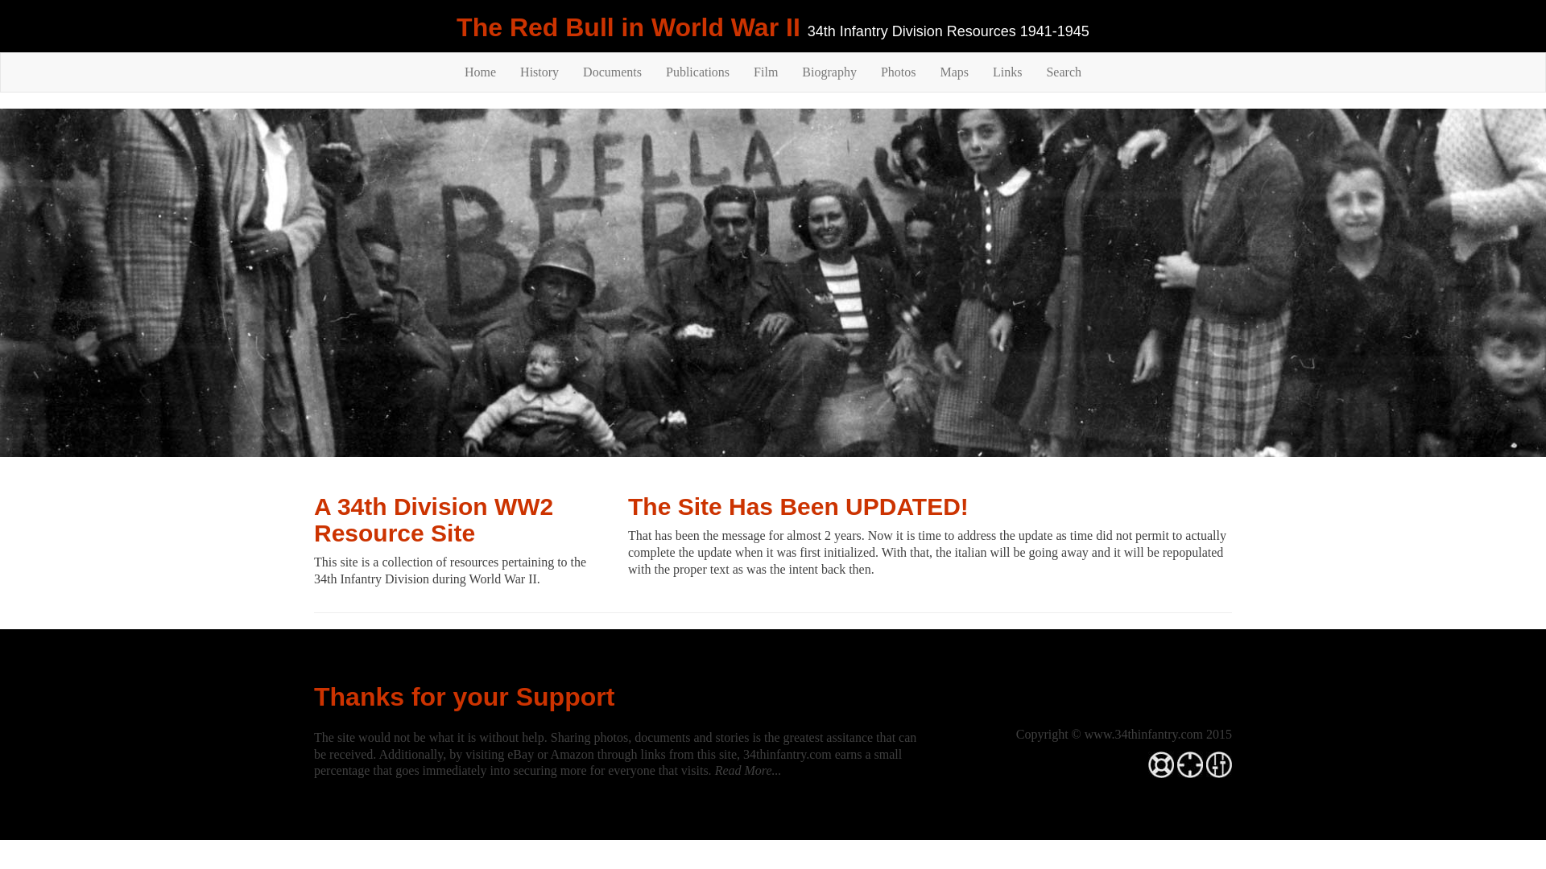  What do you see at coordinates (480, 72) in the screenshot?
I see `Home` at bounding box center [480, 72].